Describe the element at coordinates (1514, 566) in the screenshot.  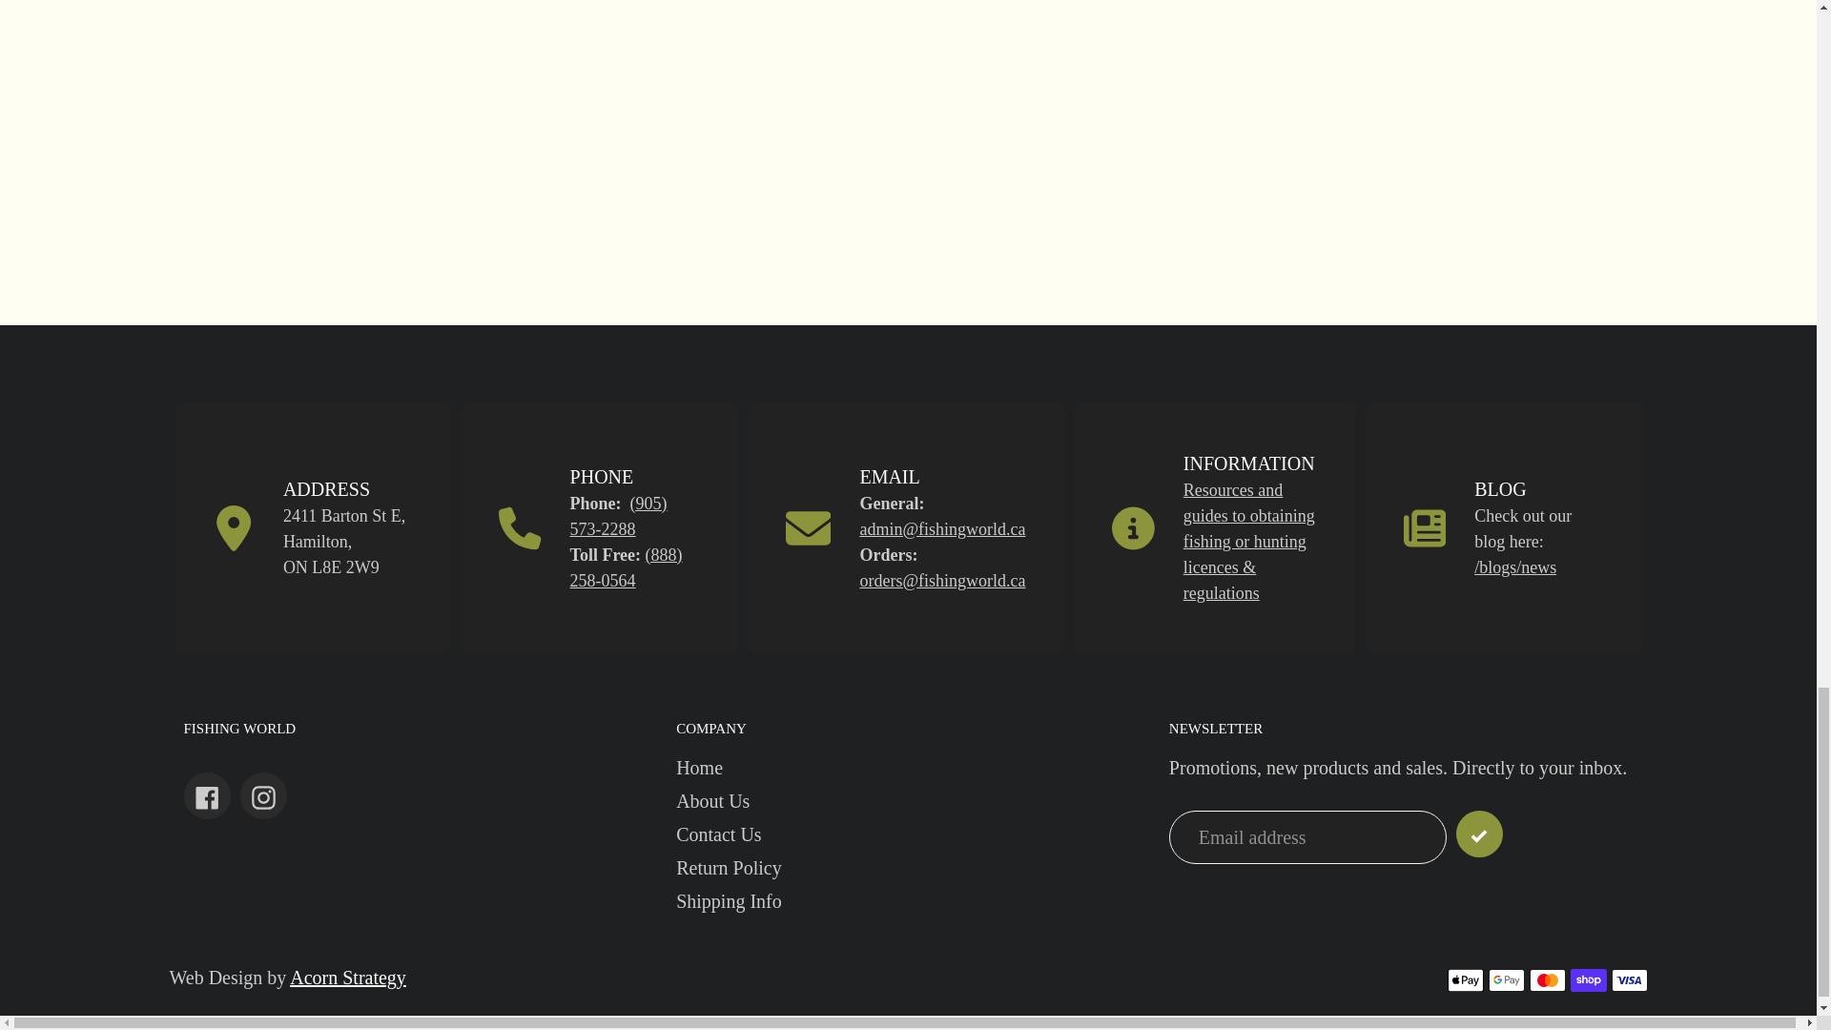
I see `Blog` at that location.